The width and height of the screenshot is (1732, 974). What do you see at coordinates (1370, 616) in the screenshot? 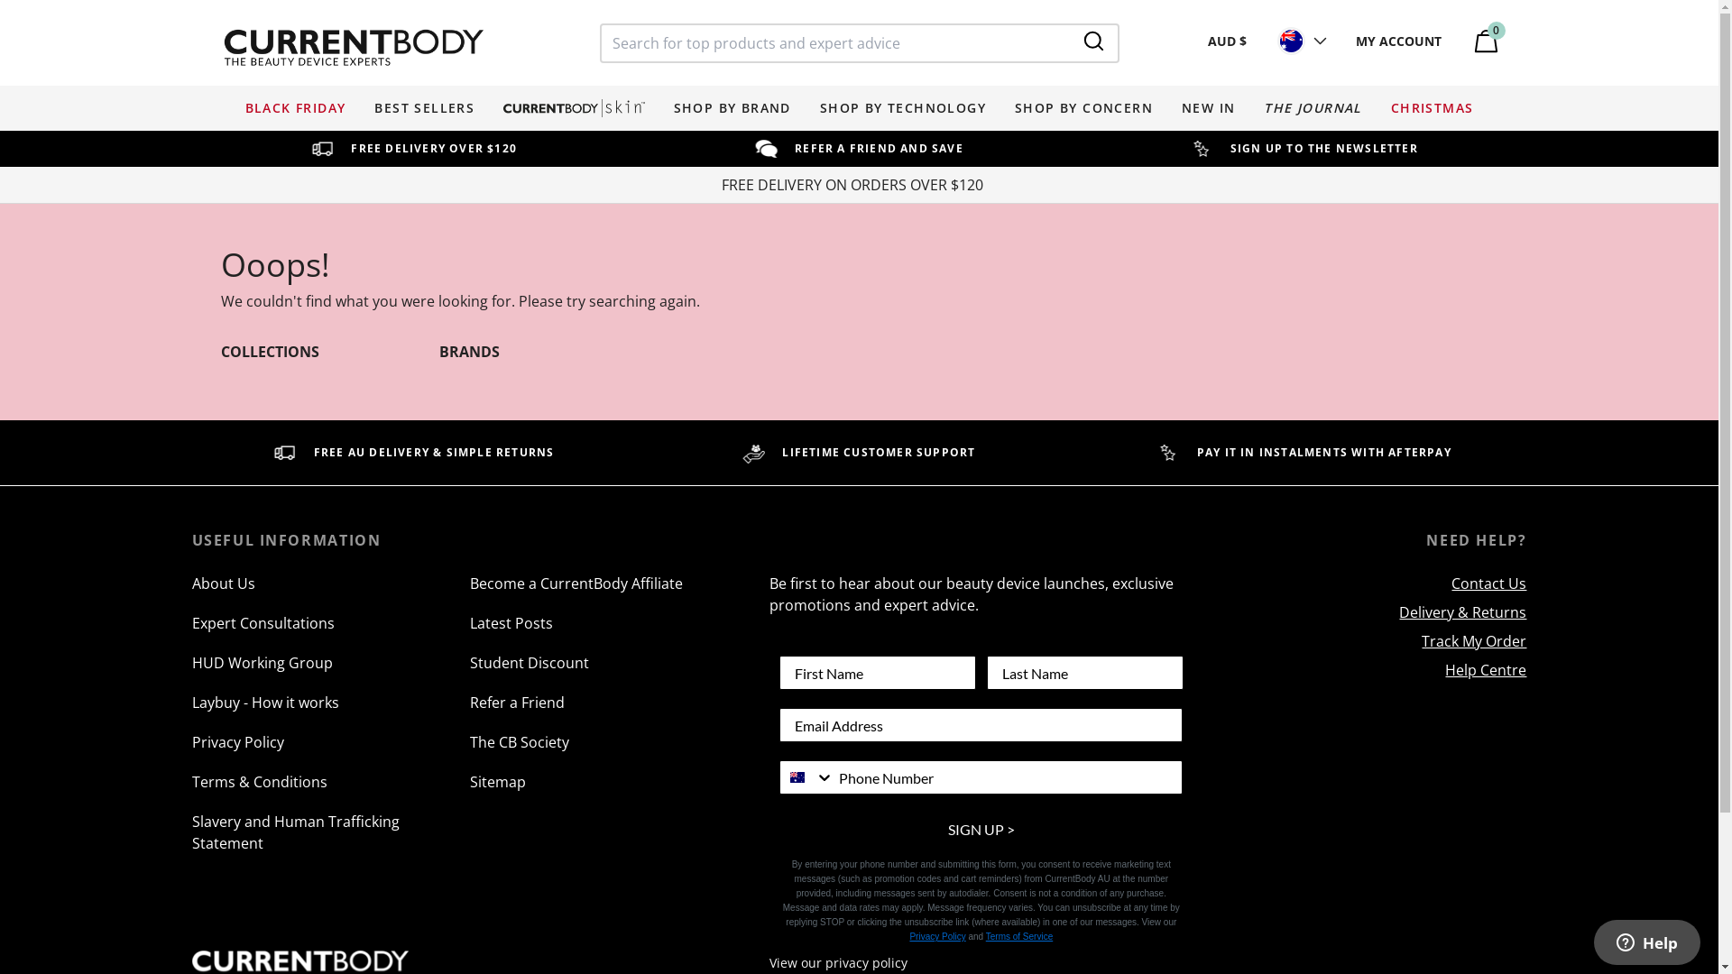
I see `Delivery & Returns` at bounding box center [1370, 616].